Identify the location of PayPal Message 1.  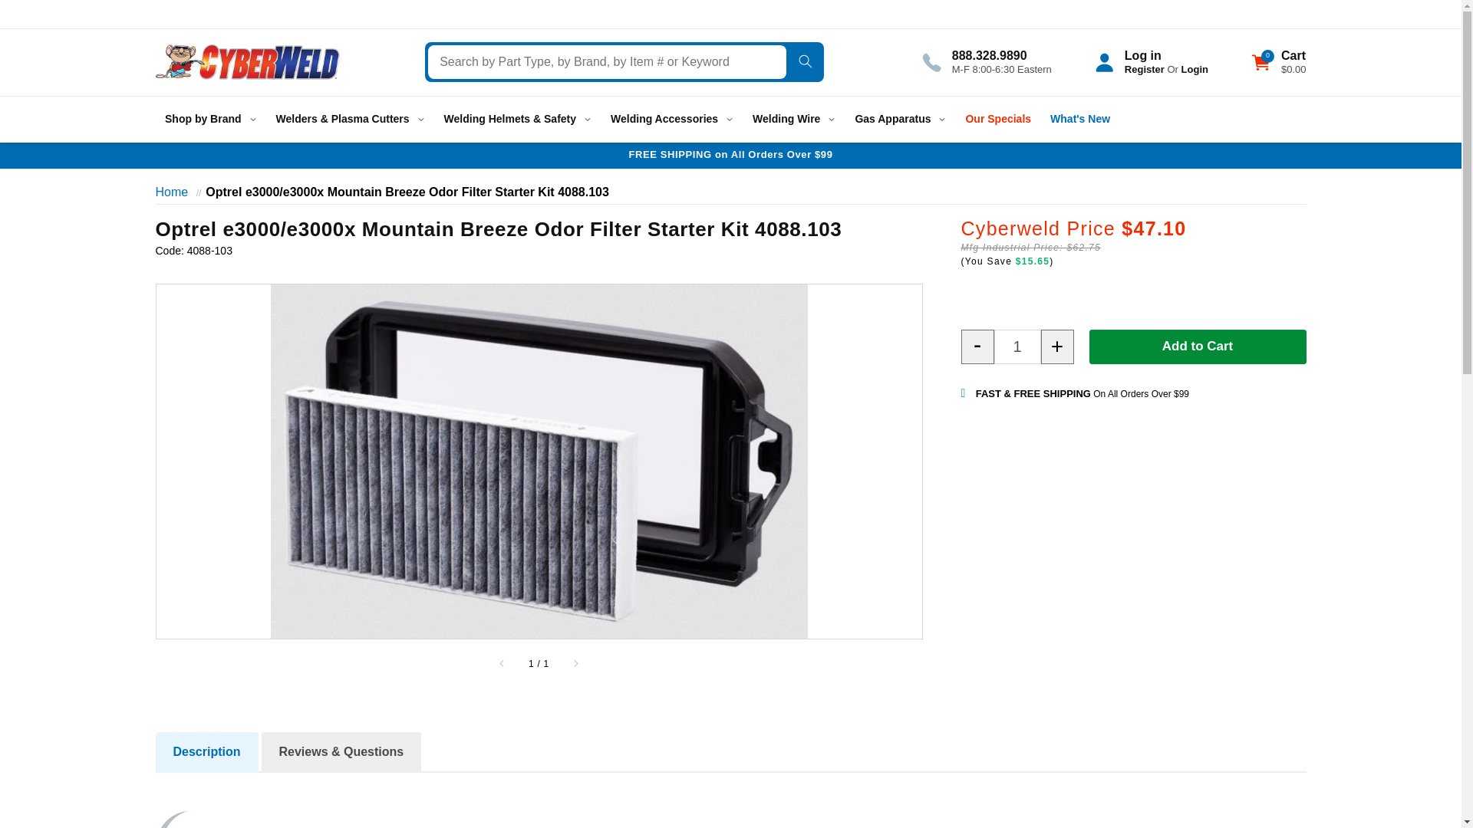
(1132, 294).